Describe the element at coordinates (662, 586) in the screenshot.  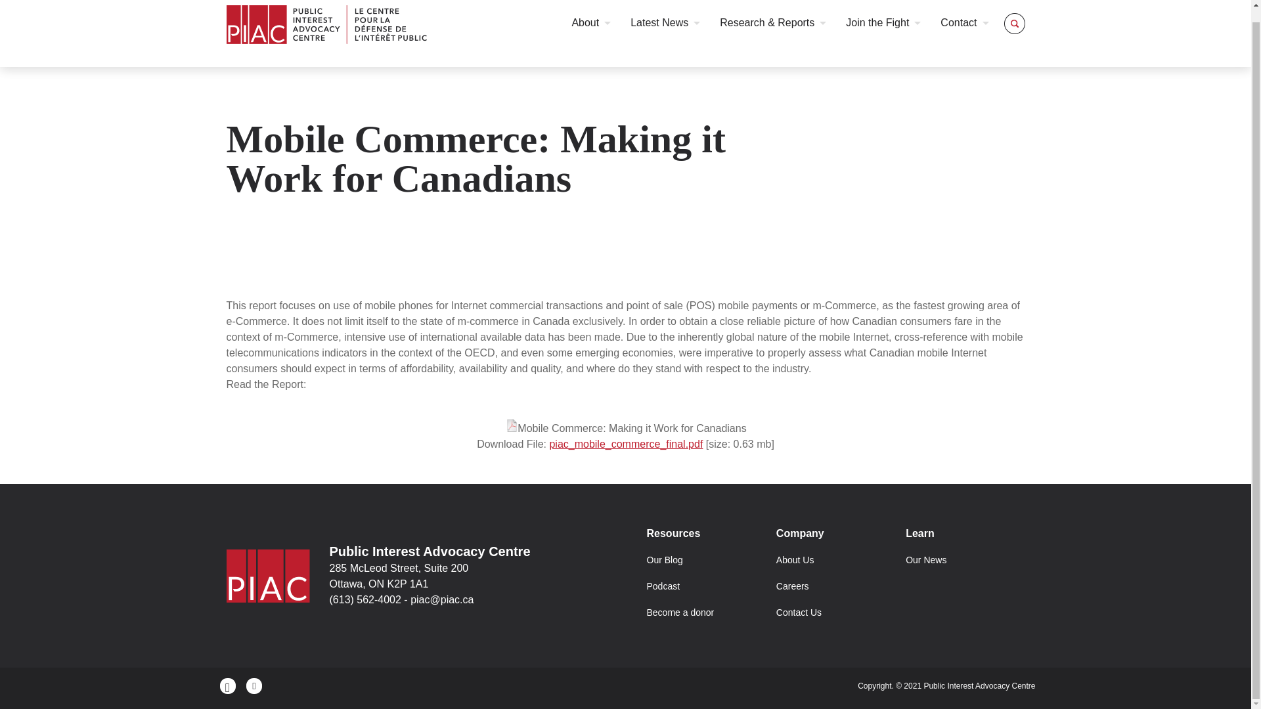
I see `Podcast` at that location.